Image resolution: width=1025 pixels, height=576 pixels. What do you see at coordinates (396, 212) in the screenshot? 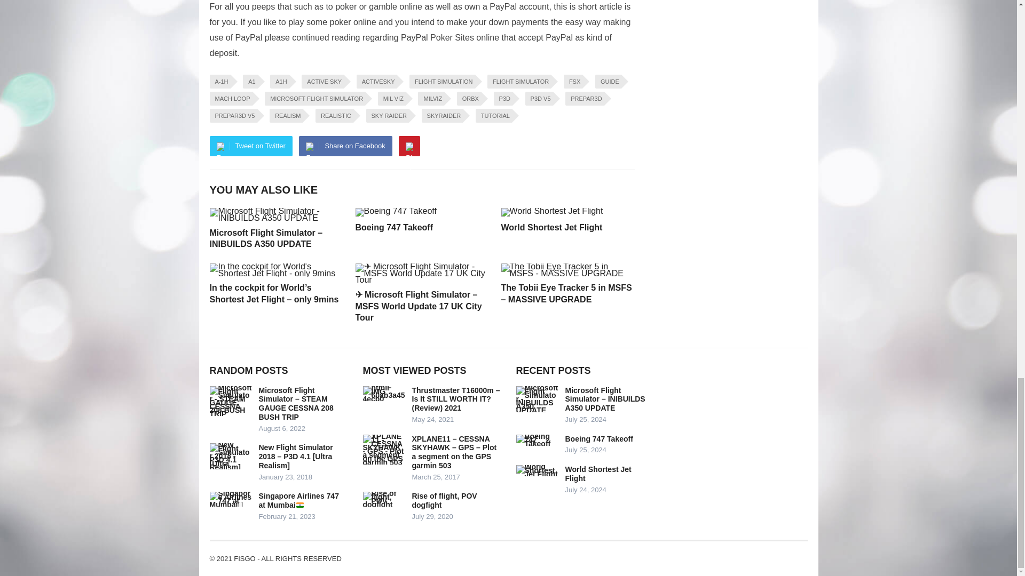
I see `Boeing 747 Takeoff 4` at bounding box center [396, 212].